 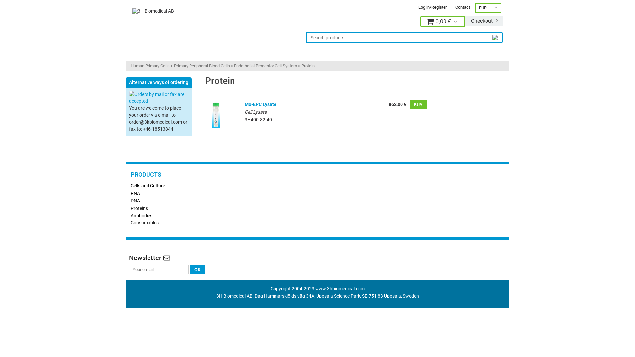 What do you see at coordinates (142, 216) in the screenshot?
I see `Antibodies` at bounding box center [142, 216].